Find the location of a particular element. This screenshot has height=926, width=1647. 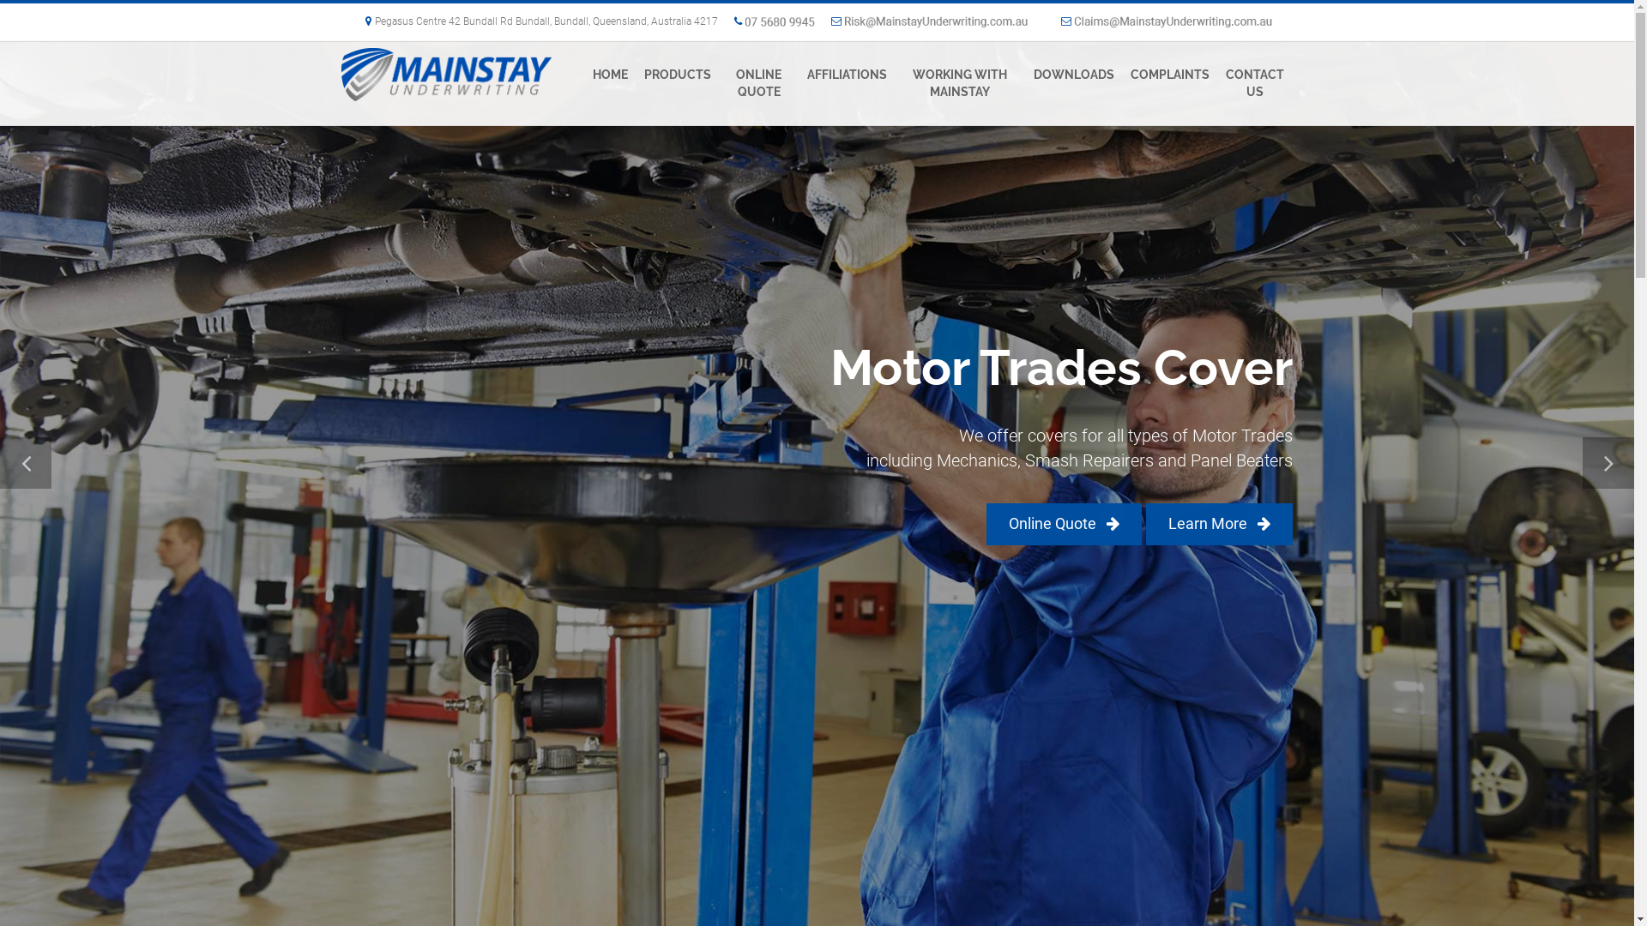

CONTACT US is located at coordinates (1256, 84).